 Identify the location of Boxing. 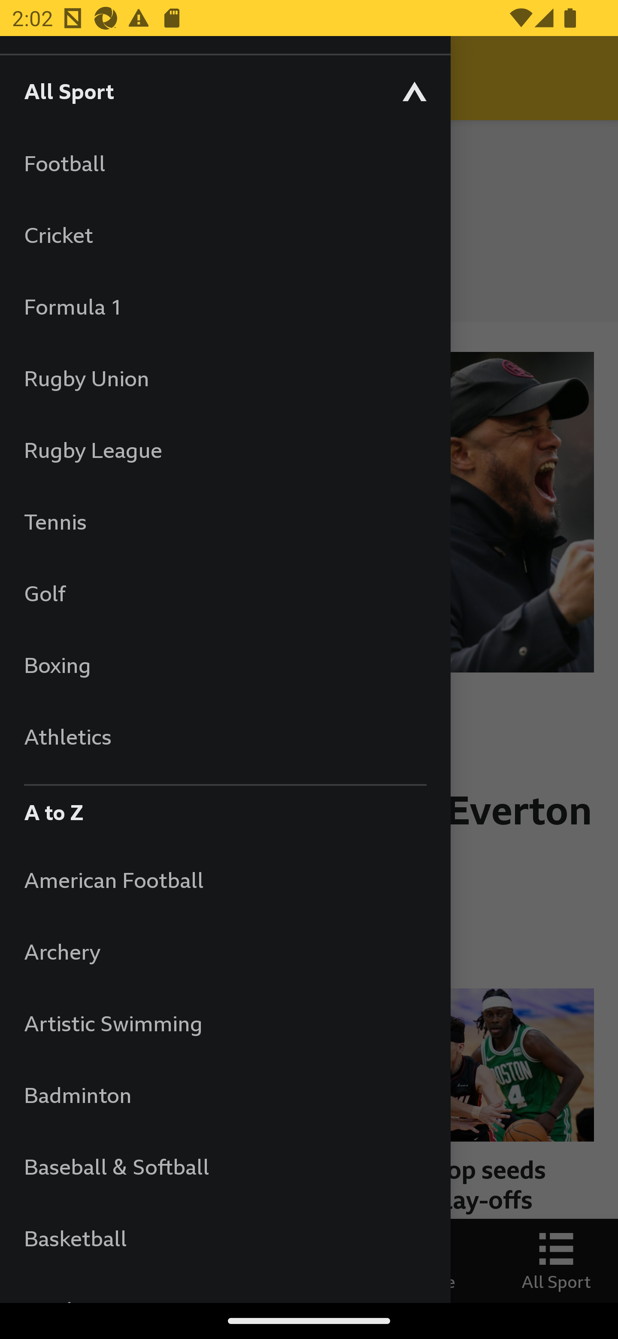
(225, 664).